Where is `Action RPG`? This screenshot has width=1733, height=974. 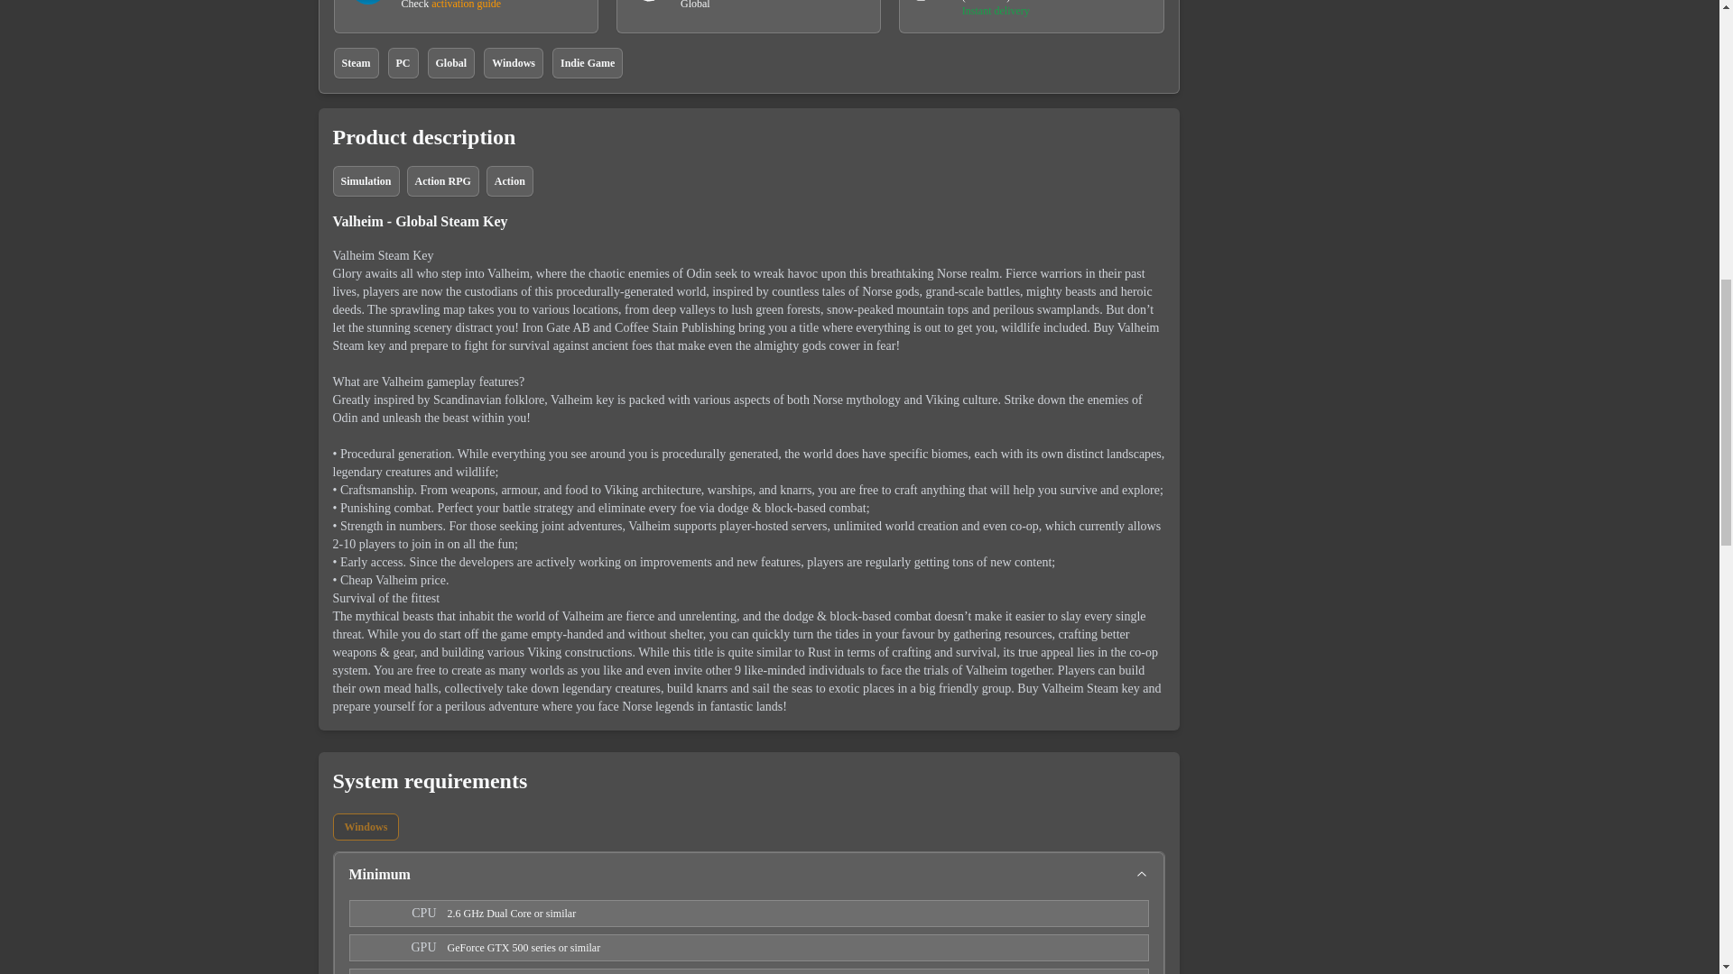 Action RPG is located at coordinates (443, 180).